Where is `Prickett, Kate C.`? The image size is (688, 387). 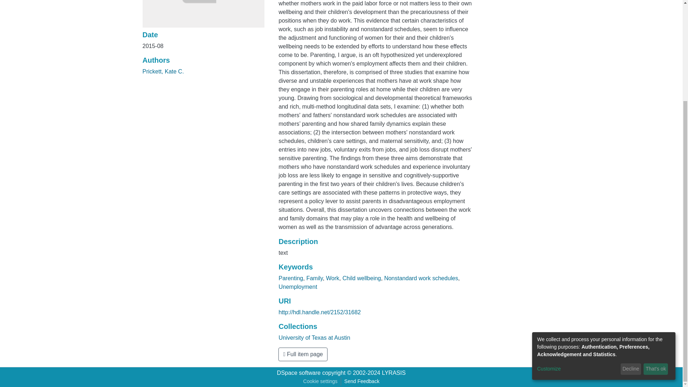
Prickett, Kate C. is located at coordinates (163, 72).